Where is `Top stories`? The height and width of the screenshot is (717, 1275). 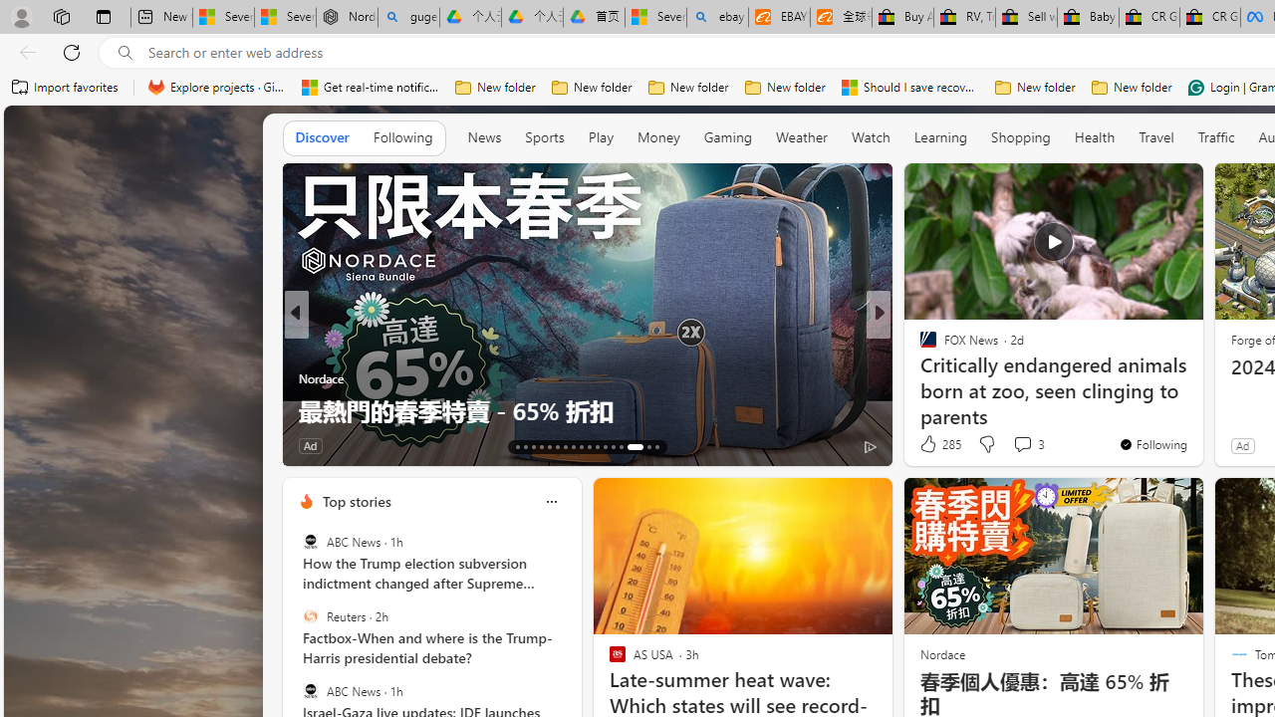
Top stories is located at coordinates (356, 502).